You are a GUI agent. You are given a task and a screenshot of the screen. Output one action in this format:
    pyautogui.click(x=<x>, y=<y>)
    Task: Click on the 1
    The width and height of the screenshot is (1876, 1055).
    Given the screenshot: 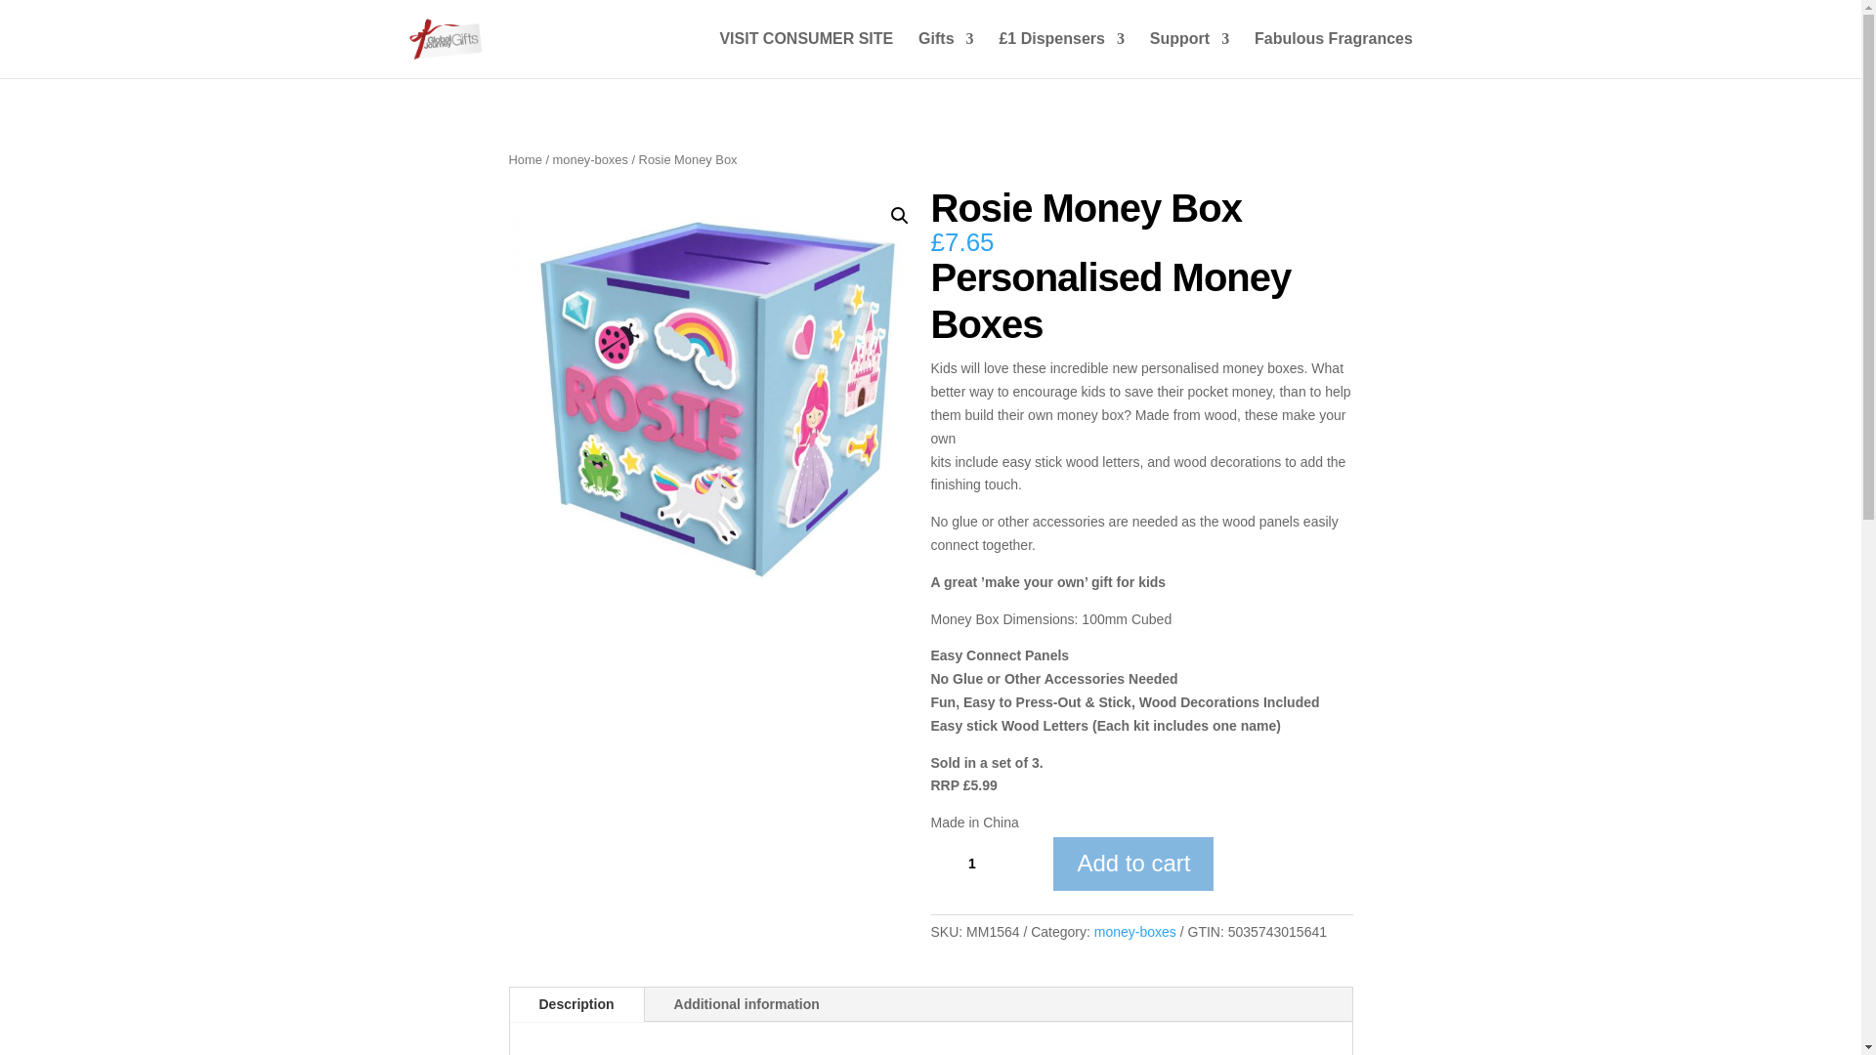 What is the action you would take?
    pyautogui.click(x=979, y=864)
    